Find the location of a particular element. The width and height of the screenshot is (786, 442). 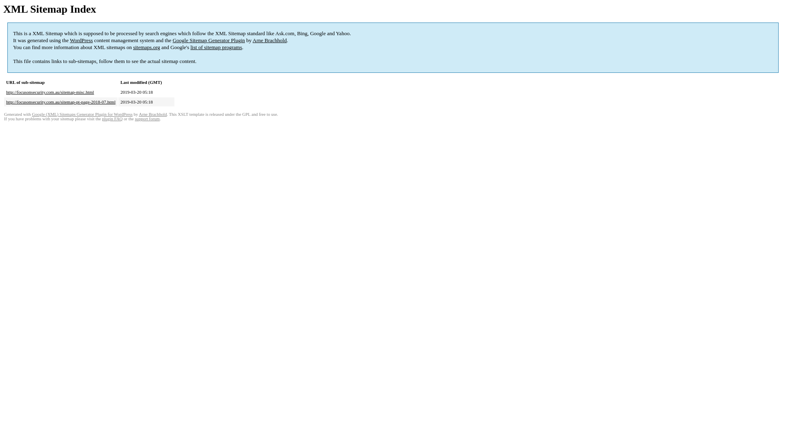

http://focusonsecurity.com.au/sitemap-misc.html is located at coordinates (50, 92).